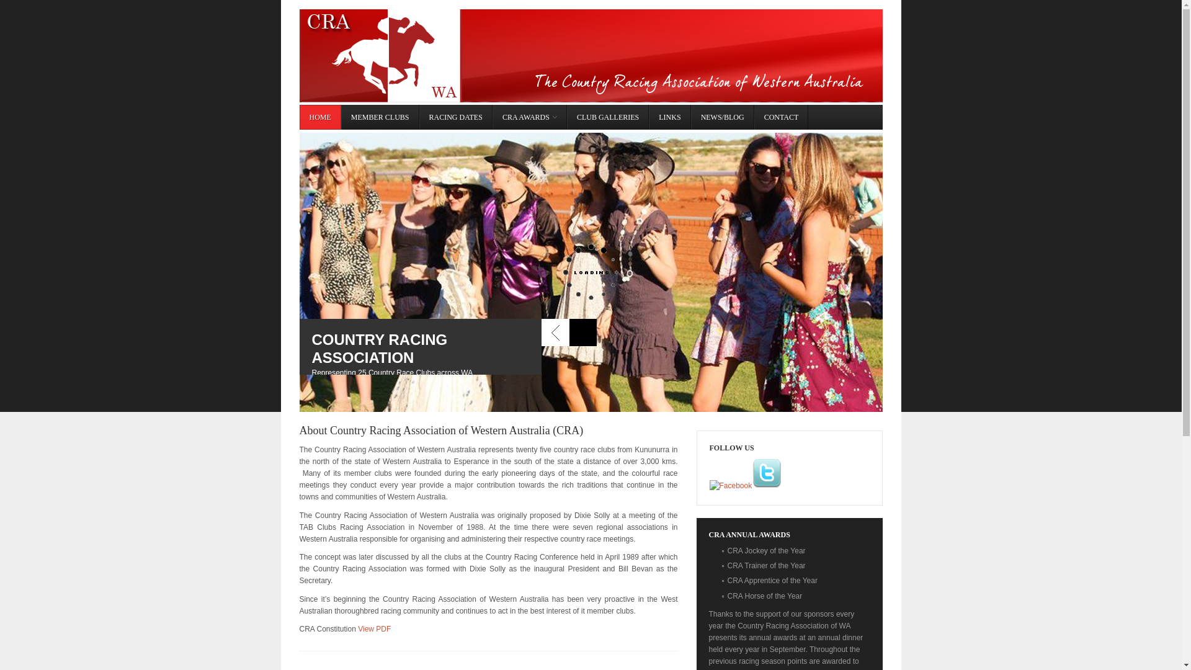 This screenshot has height=670, width=1191. Describe the element at coordinates (591, 56) in the screenshot. I see `Country Racing Association` at that location.